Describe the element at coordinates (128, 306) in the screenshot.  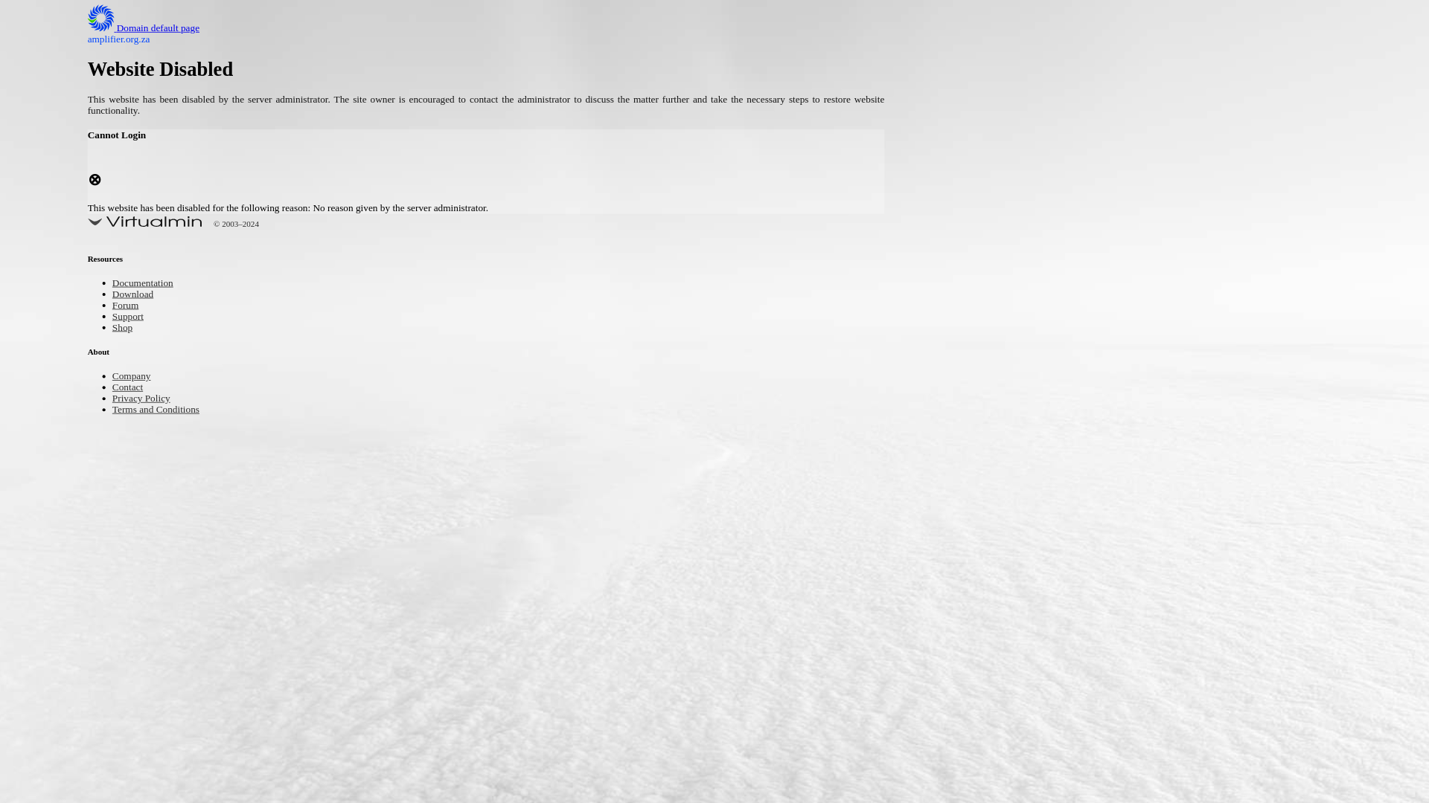
I see `Forum` at that location.